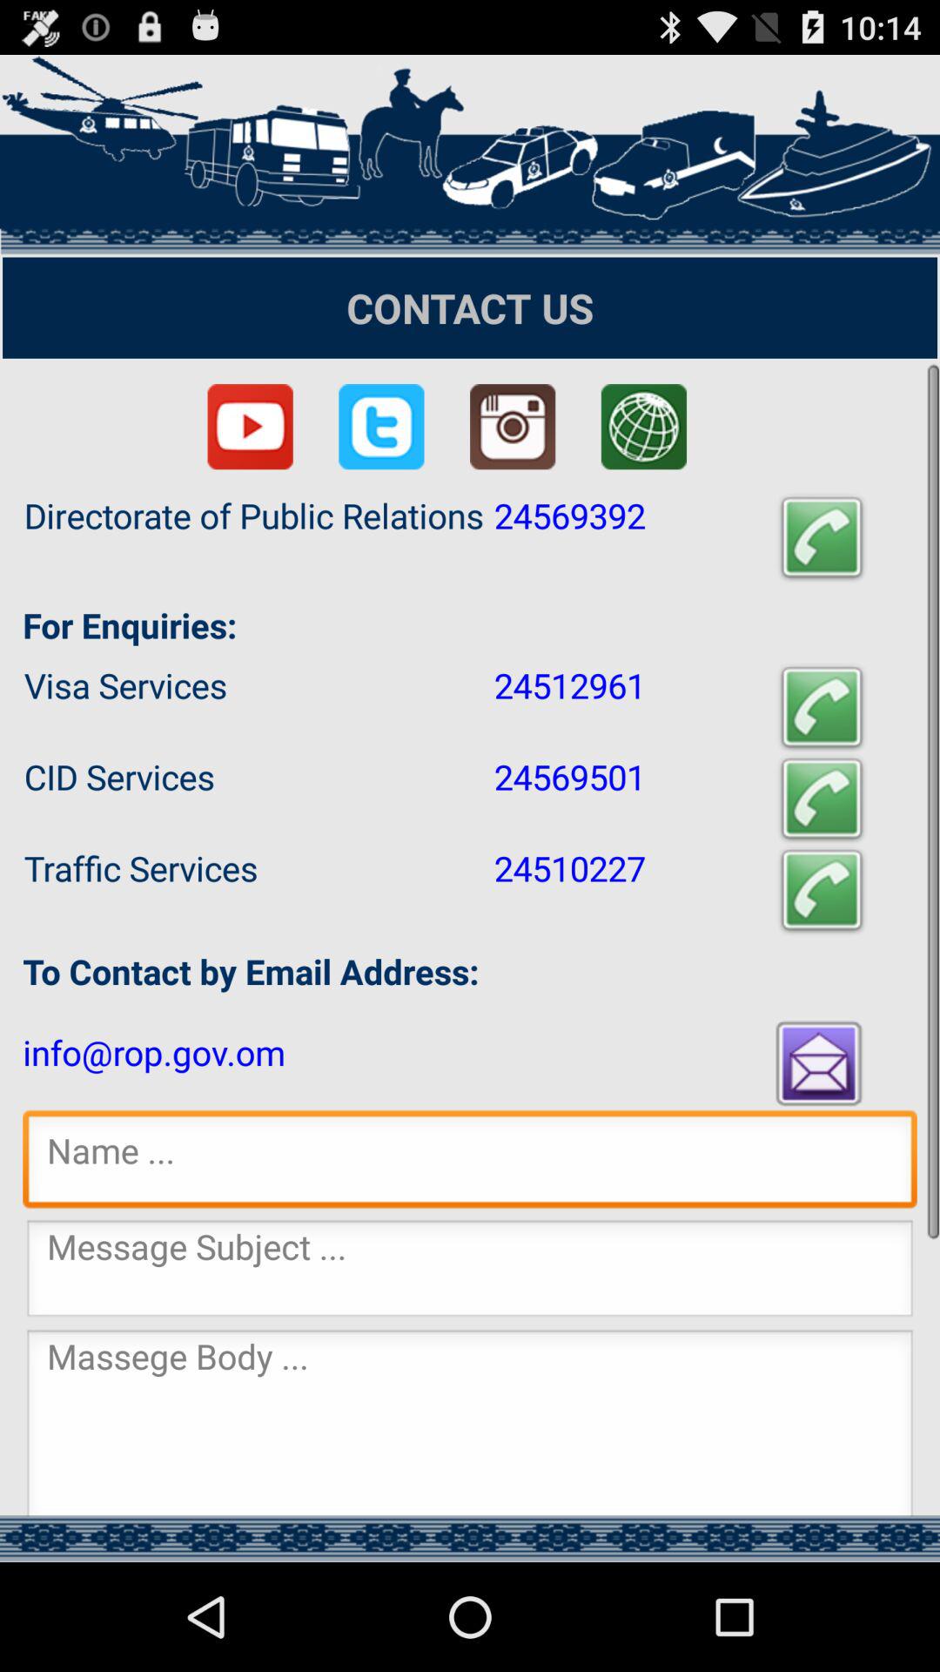 The image size is (940, 1672). What do you see at coordinates (822, 538) in the screenshot?
I see `call number` at bounding box center [822, 538].